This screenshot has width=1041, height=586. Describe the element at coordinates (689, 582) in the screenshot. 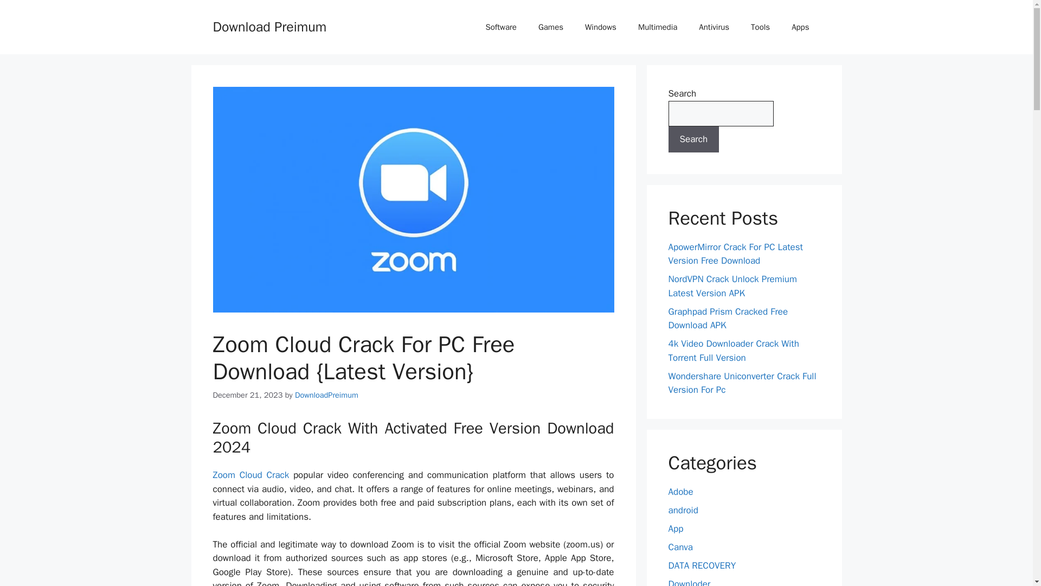

I see `Downloder` at that location.